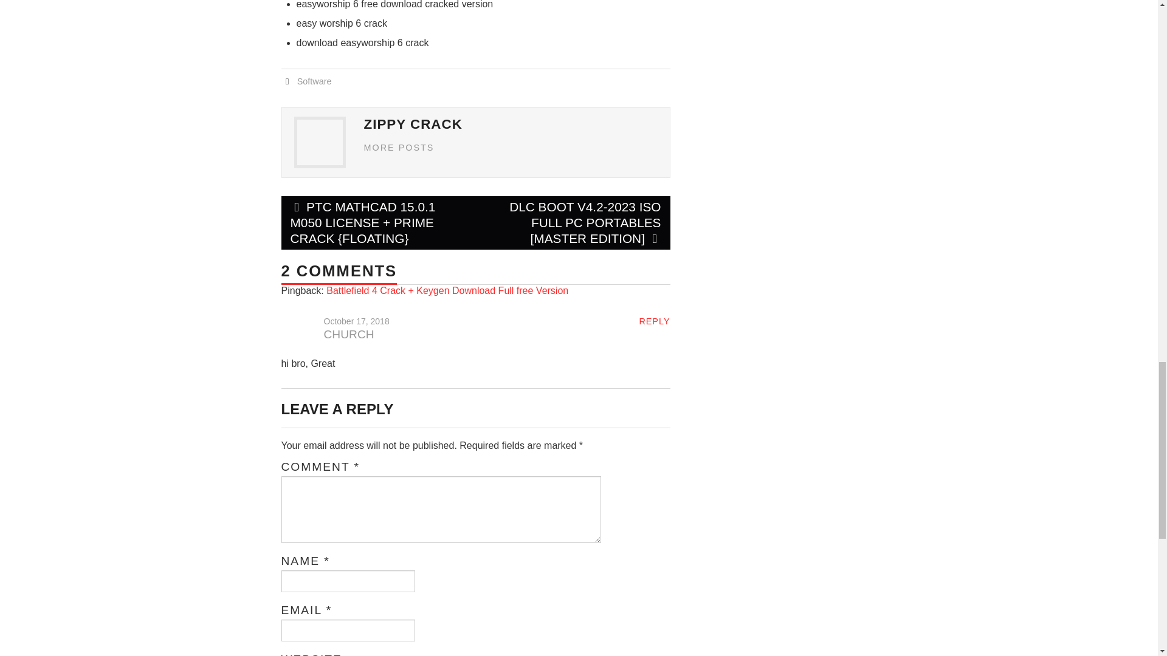  Describe the element at coordinates (654, 321) in the screenshot. I see `REPLY` at that location.